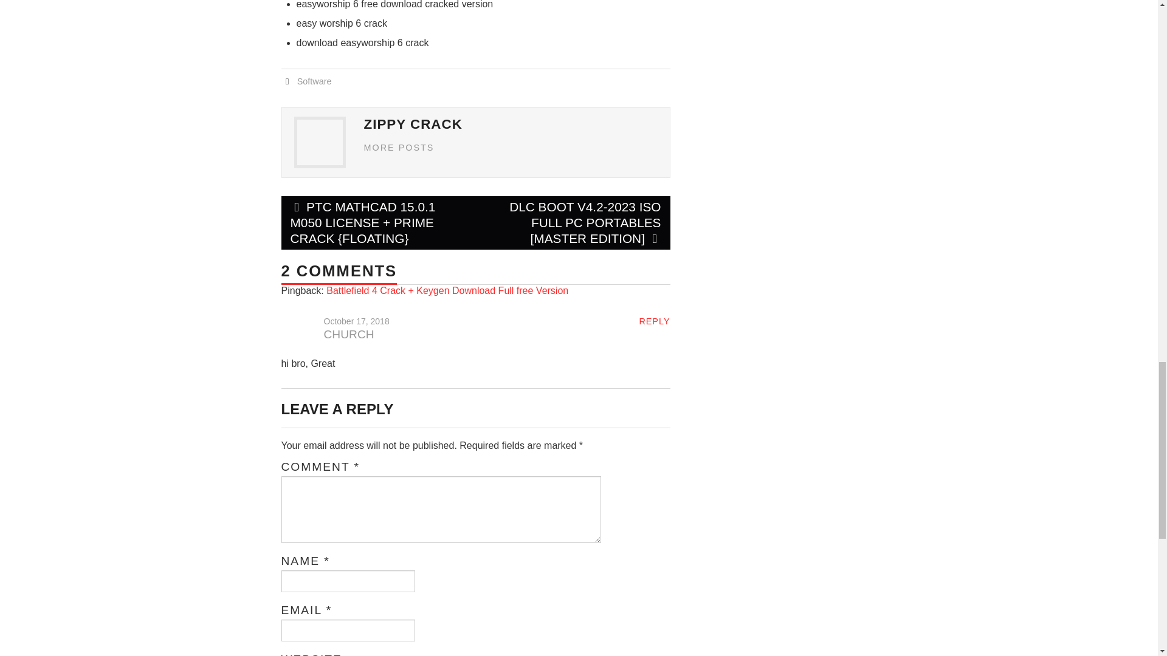  Describe the element at coordinates (654, 321) in the screenshot. I see `REPLY` at that location.